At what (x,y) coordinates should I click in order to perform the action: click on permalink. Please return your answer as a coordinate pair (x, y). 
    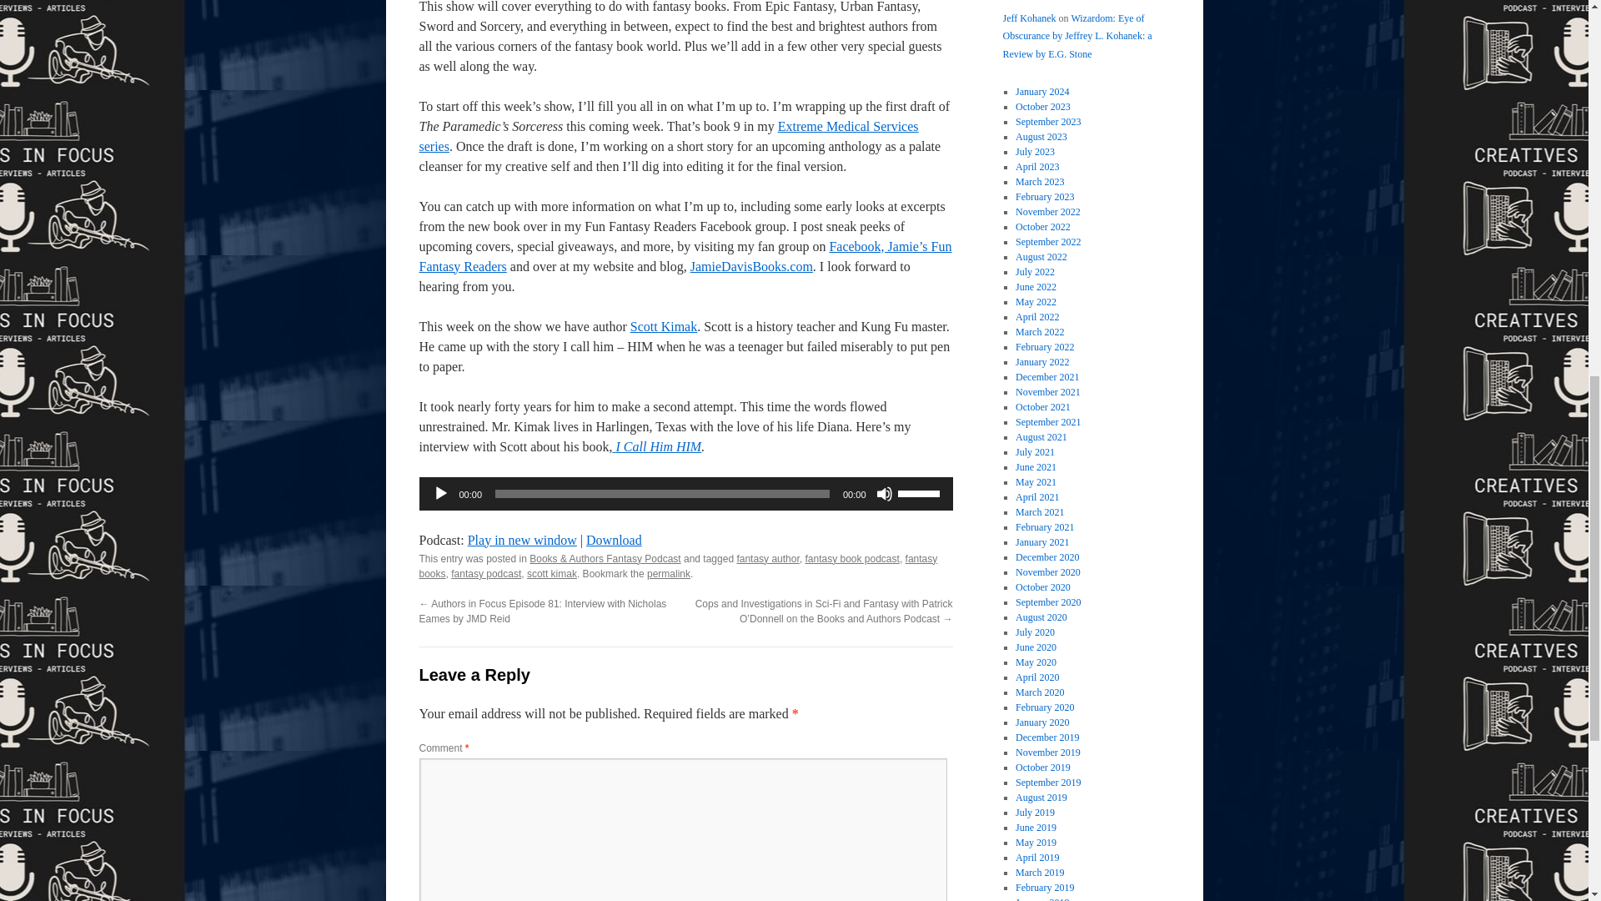
    Looking at the image, I should click on (668, 574).